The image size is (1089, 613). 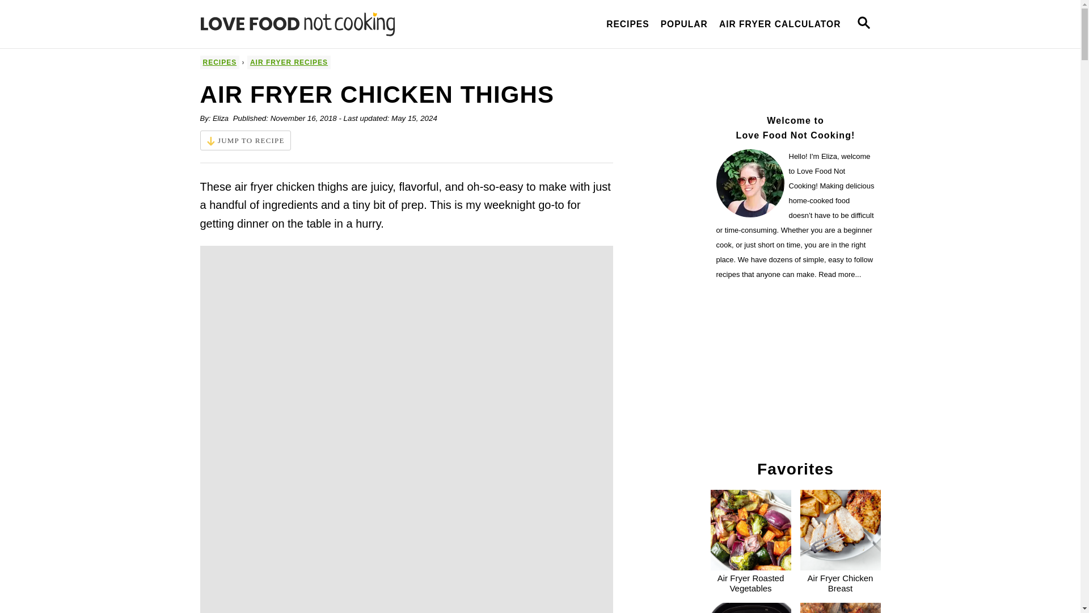 I want to click on Love Food Not Cooking, so click(x=302, y=24).